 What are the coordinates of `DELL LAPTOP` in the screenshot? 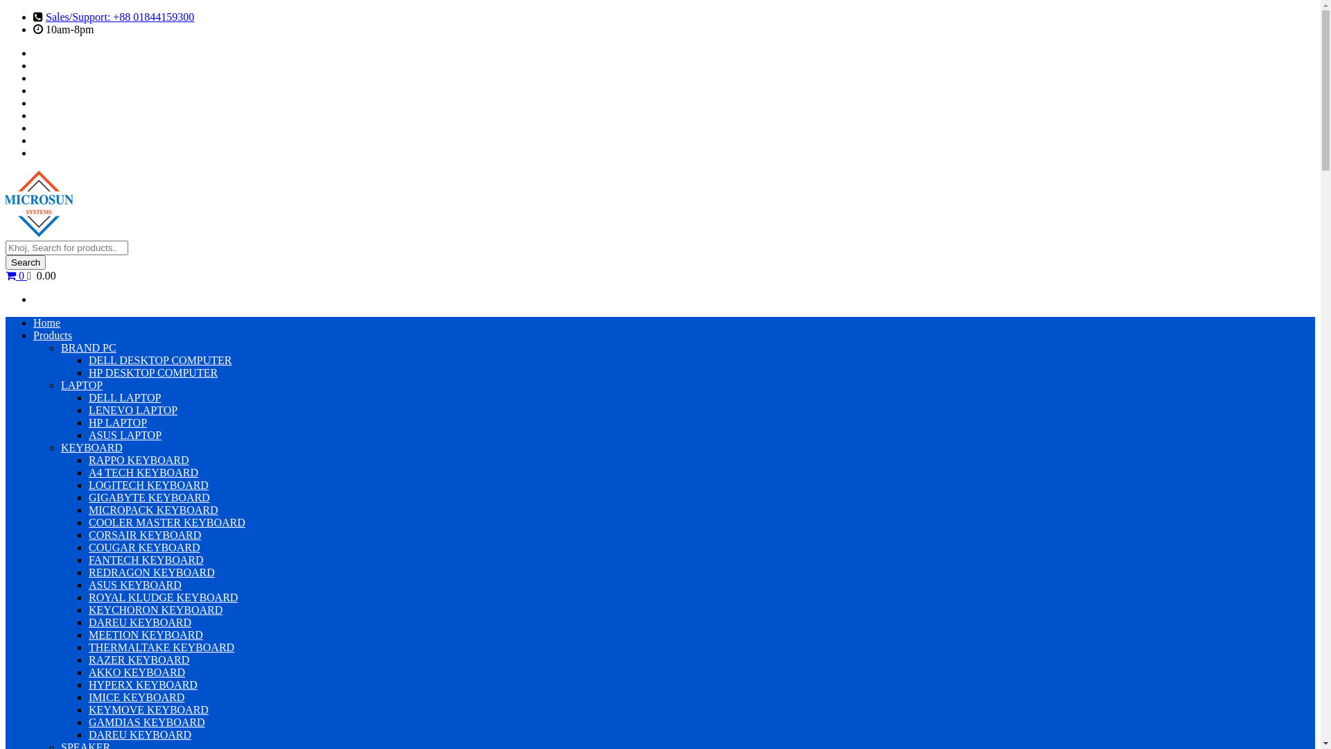 It's located at (125, 398).